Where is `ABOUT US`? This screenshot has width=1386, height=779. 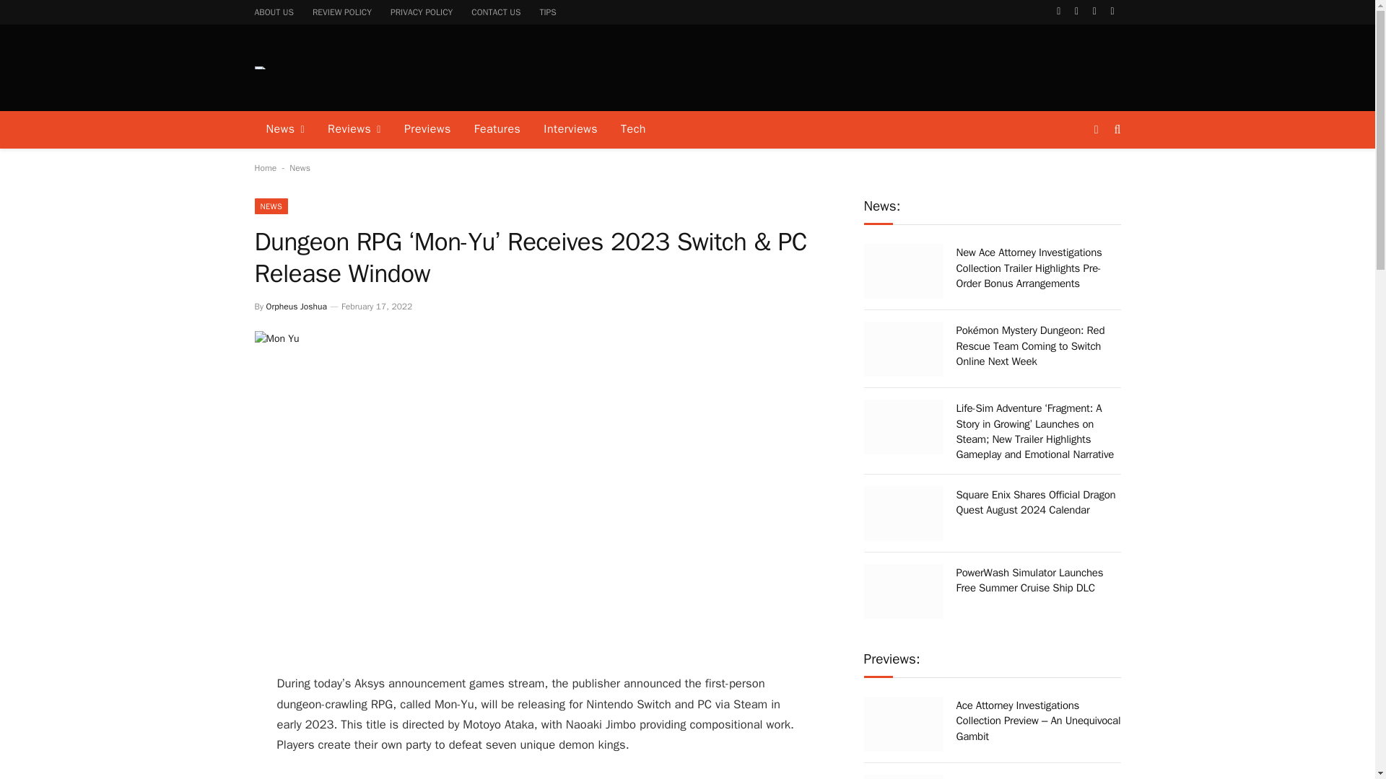 ABOUT US is located at coordinates (274, 12).